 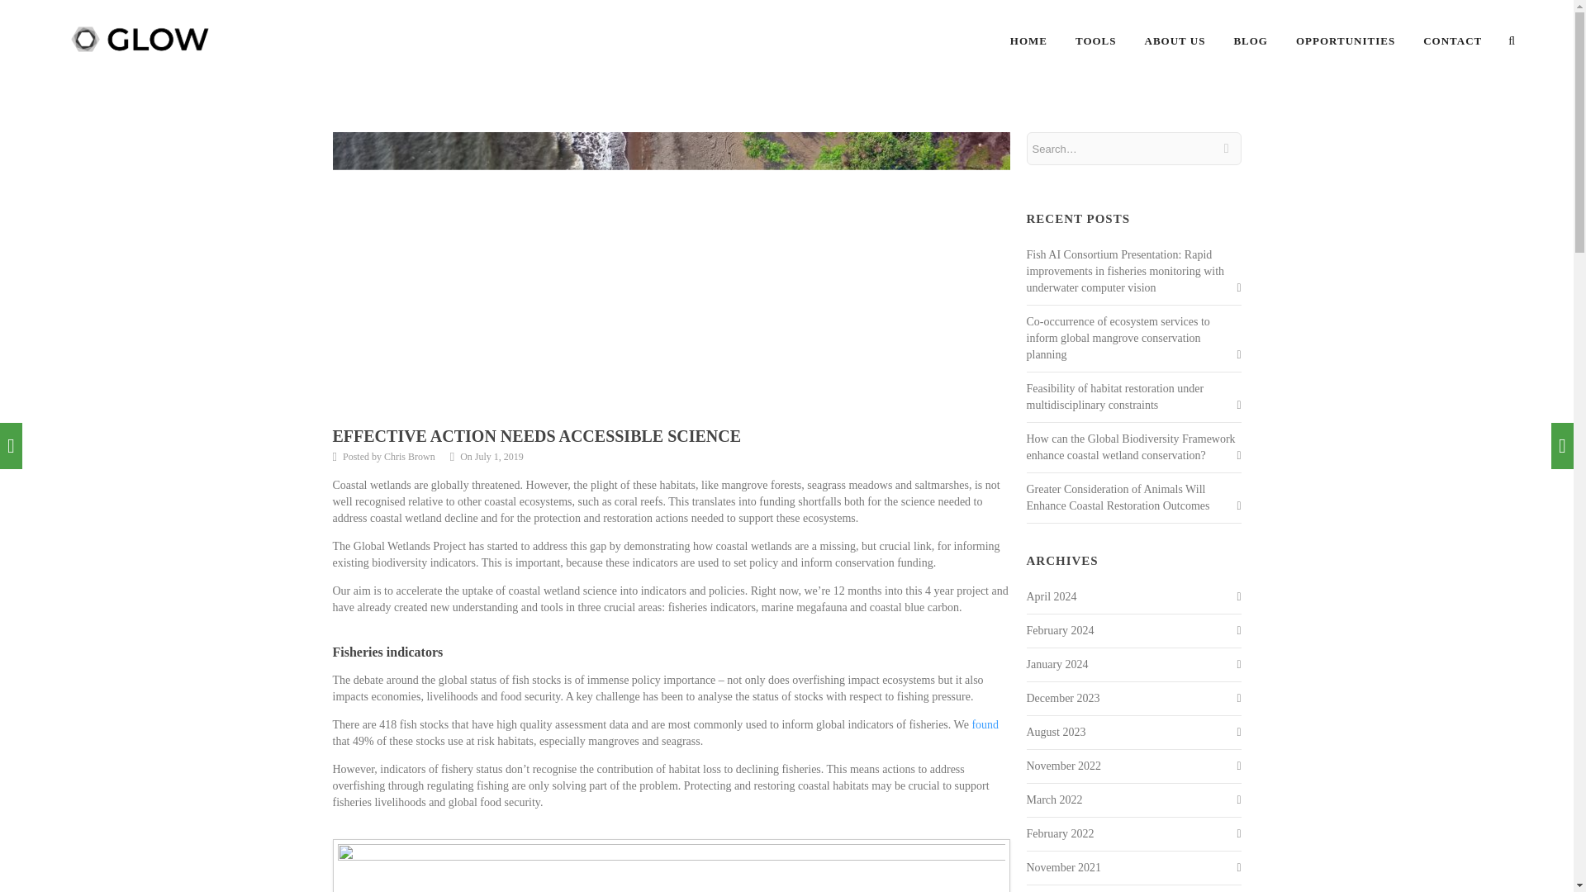 What do you see at coordinates (1346, 41) in the screenshot?
I see `OPPORTUNITIES` at bounding box center [1346, 41].